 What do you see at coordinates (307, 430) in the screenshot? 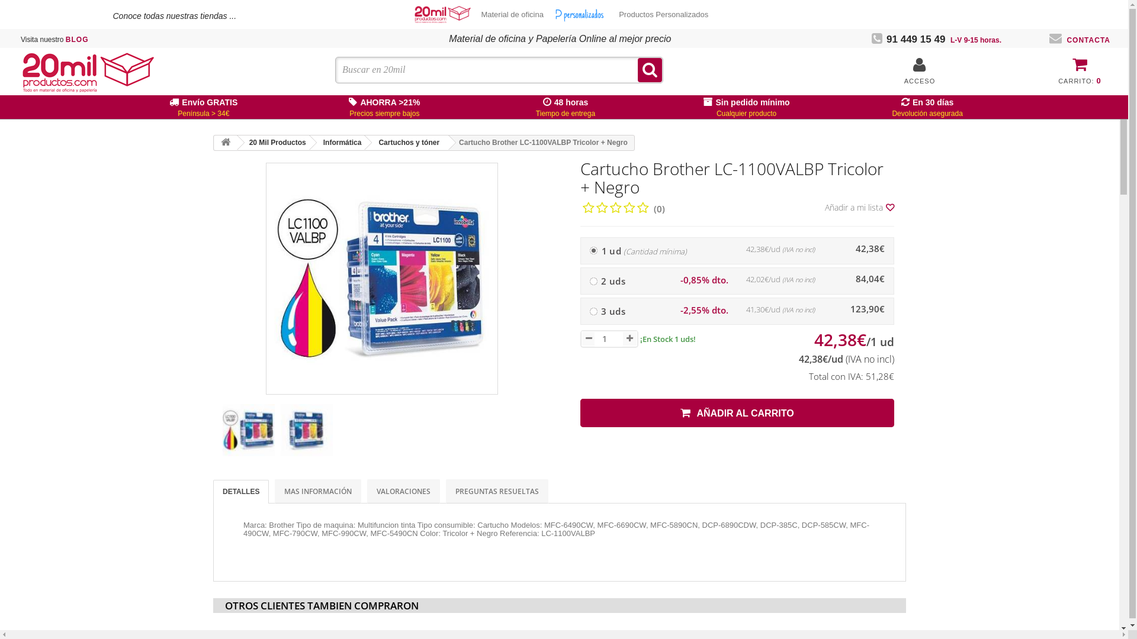
I see `Cartucho Brother LC-1100VALBP Tricolor + Negro` at bounding box center [307, 430].